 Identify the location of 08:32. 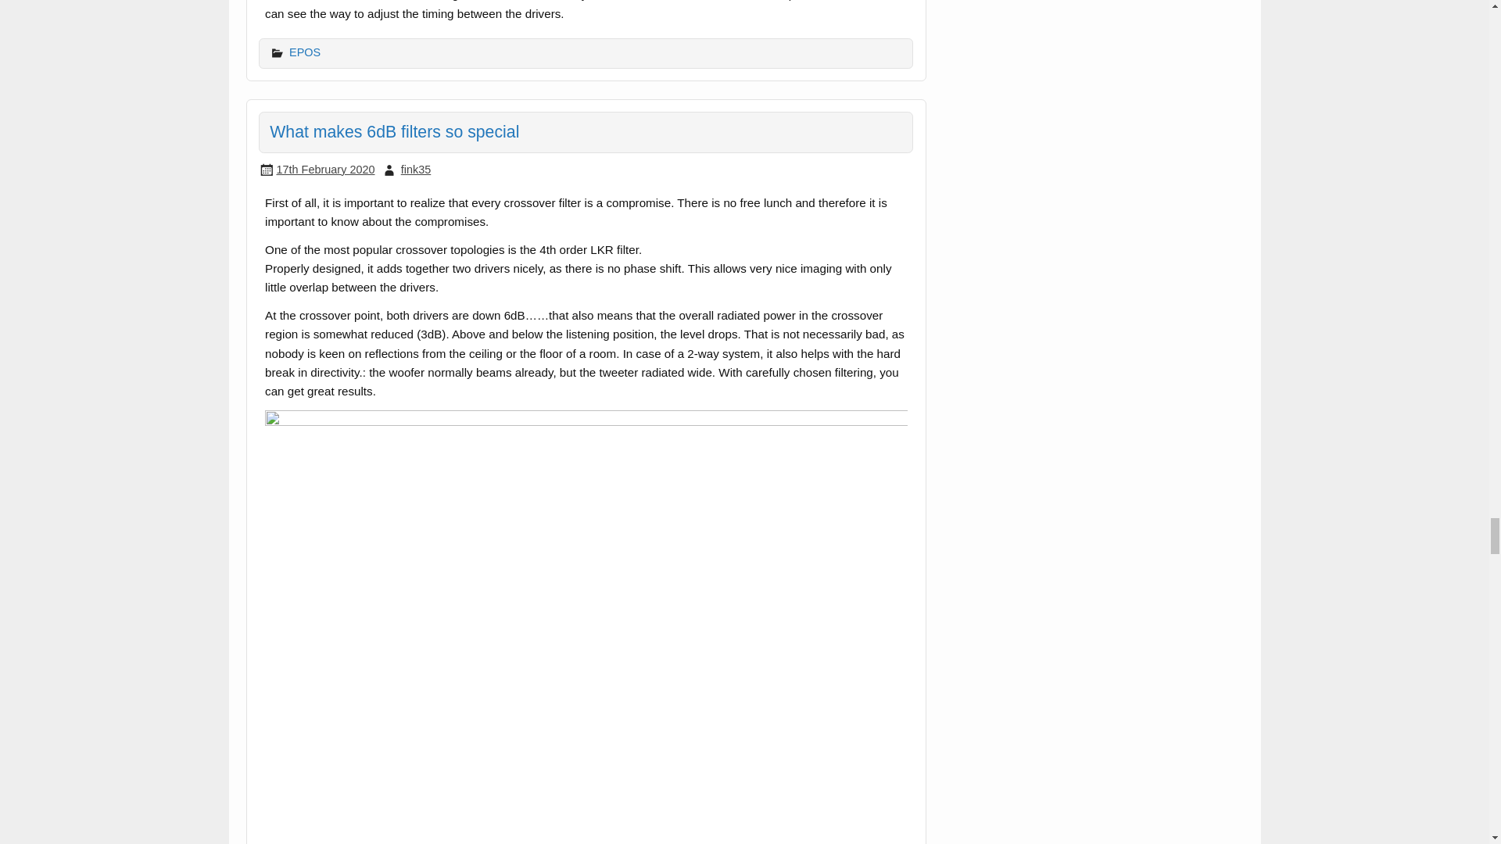
(325, 169).